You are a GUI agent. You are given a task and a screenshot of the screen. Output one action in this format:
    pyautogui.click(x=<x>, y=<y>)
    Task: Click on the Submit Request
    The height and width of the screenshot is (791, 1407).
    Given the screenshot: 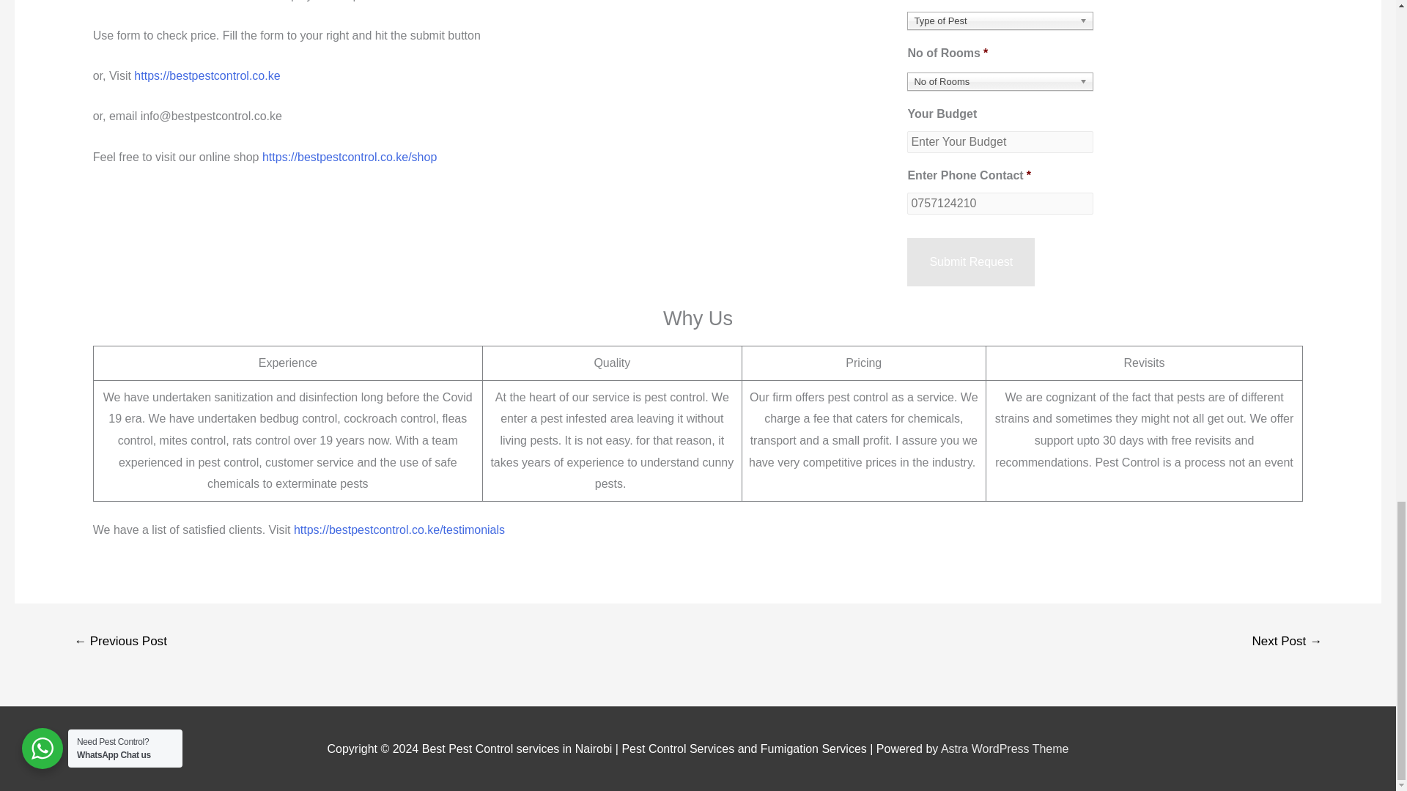 What is the action you would take?
    pyautogui.click(x=970, y=262)
    